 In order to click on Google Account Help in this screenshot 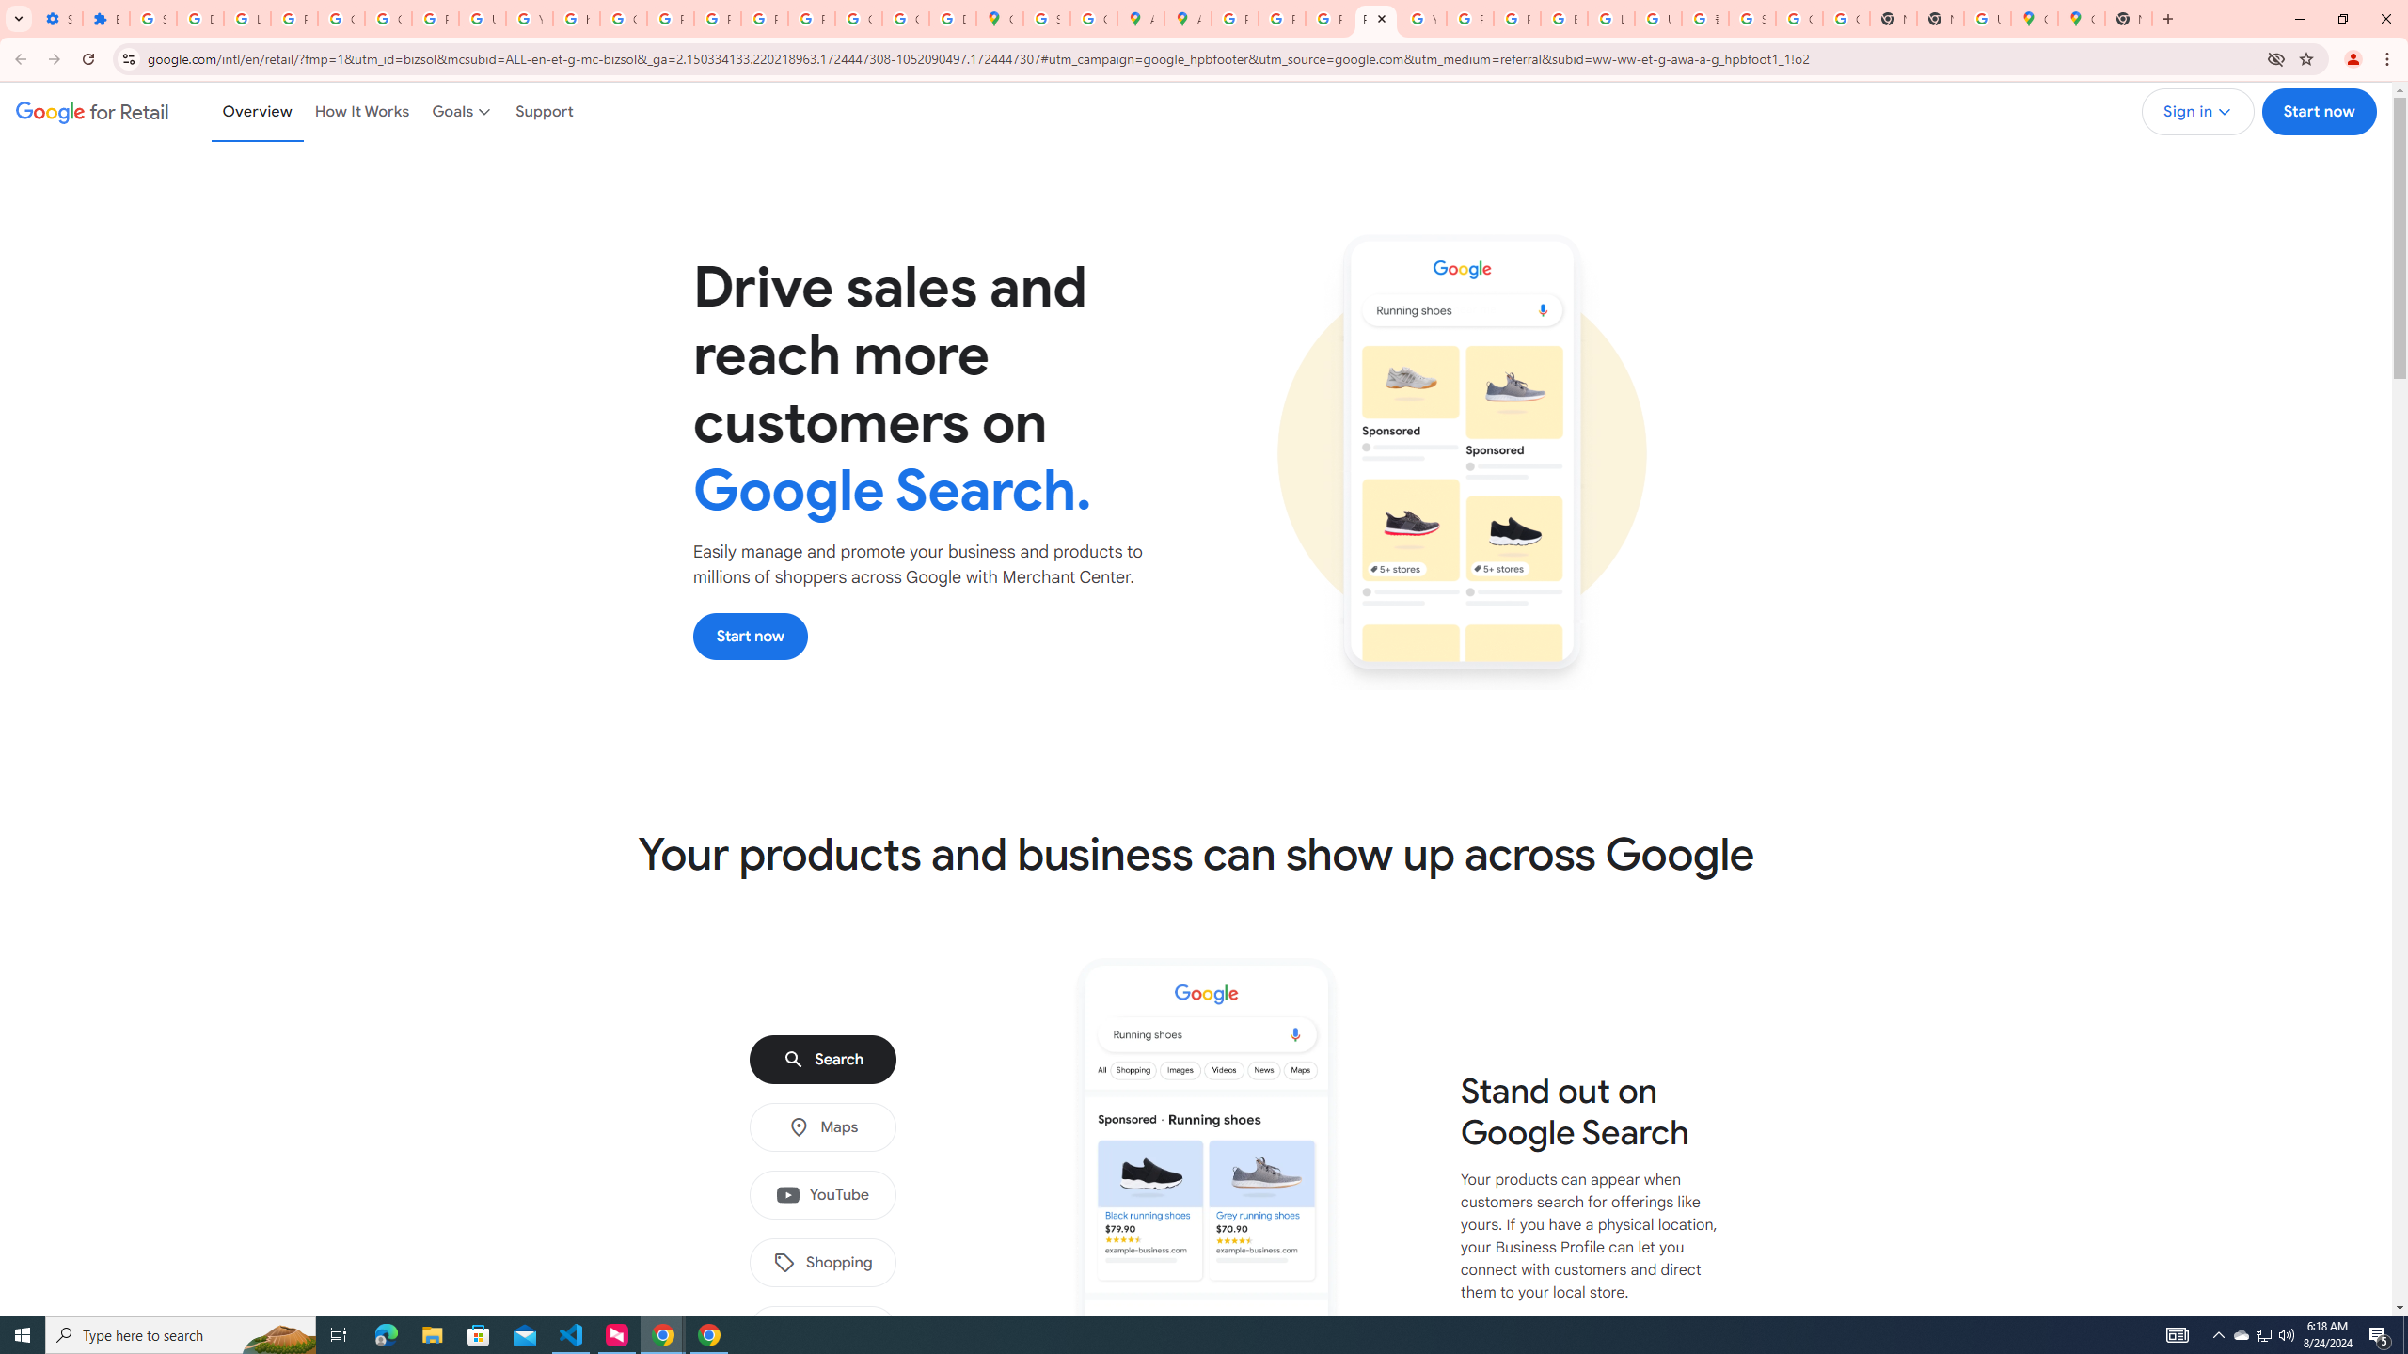, I will do `click(341, 19)`.